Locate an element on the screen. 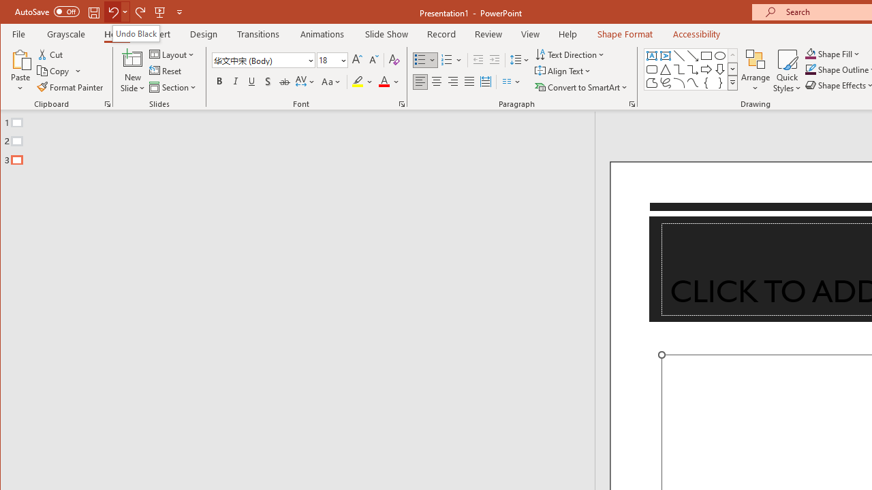 The image size is (872, 490). Copy is located at coordinates (60, 71).